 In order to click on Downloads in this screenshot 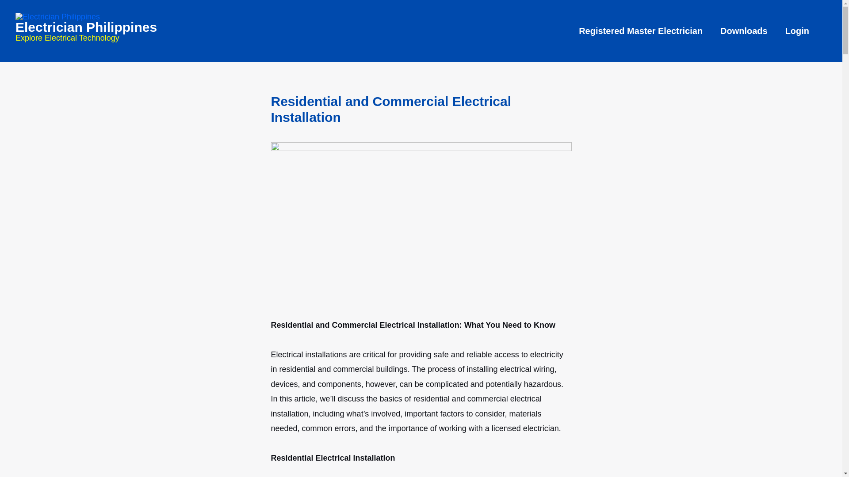, I will do `click(744, 31)`.